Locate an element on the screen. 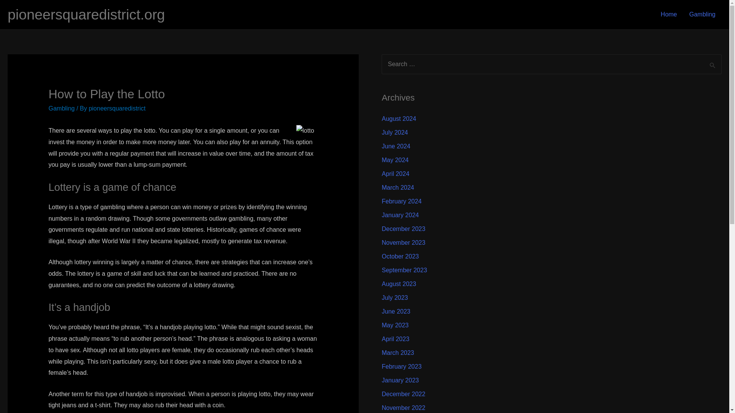  pioneersquaredistrict.org is located at coordinates (86, 15).